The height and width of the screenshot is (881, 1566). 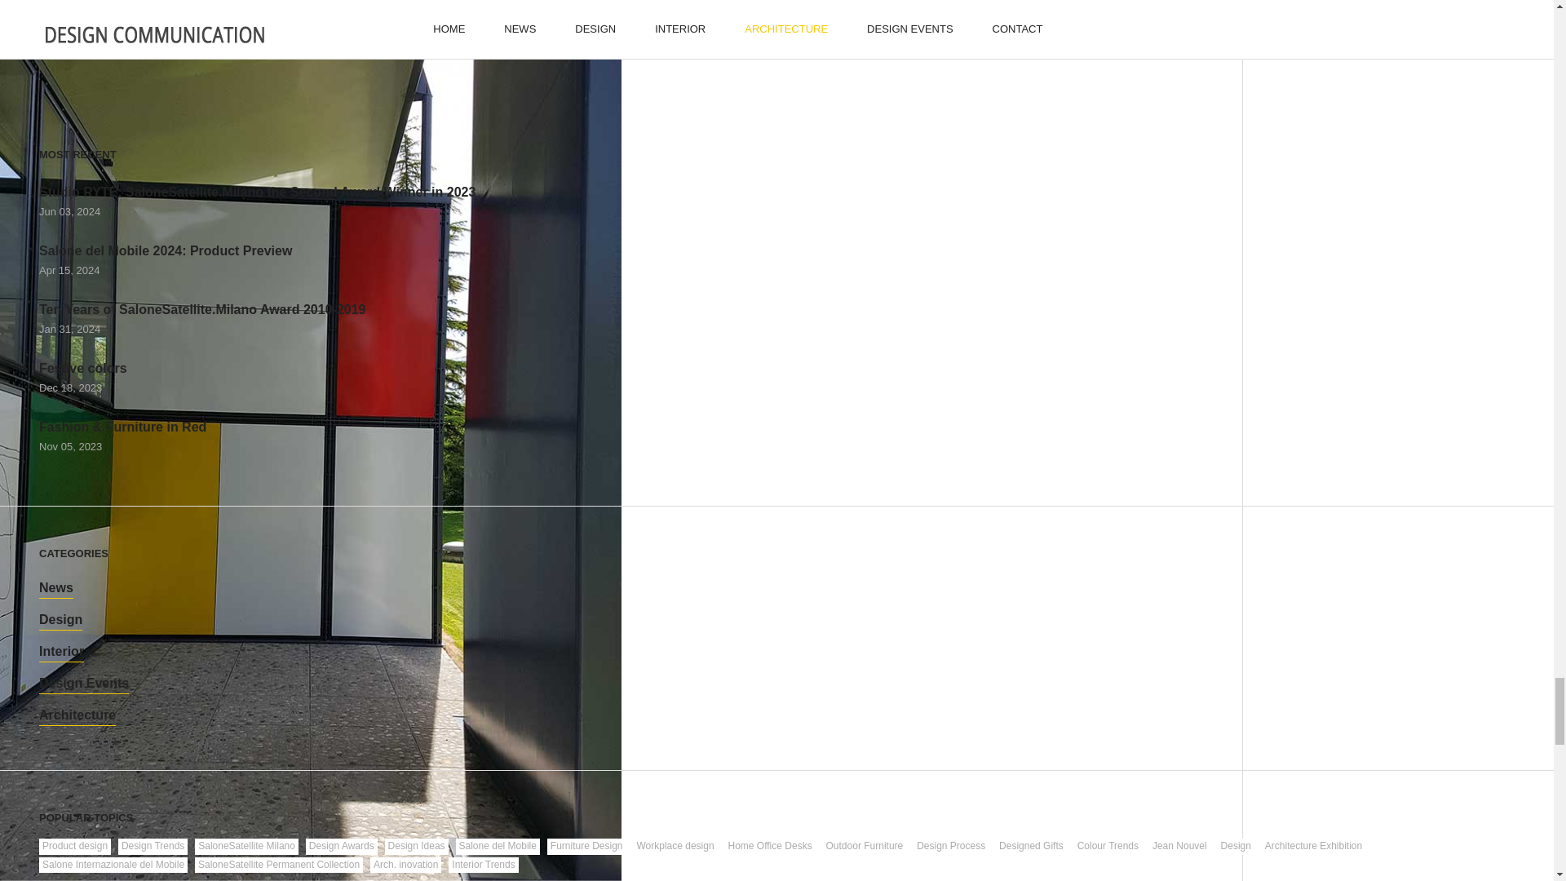 What do you see at coordinates (856, 15) in the screenshot?
I see `Prev` at bounding box center [856, 15].